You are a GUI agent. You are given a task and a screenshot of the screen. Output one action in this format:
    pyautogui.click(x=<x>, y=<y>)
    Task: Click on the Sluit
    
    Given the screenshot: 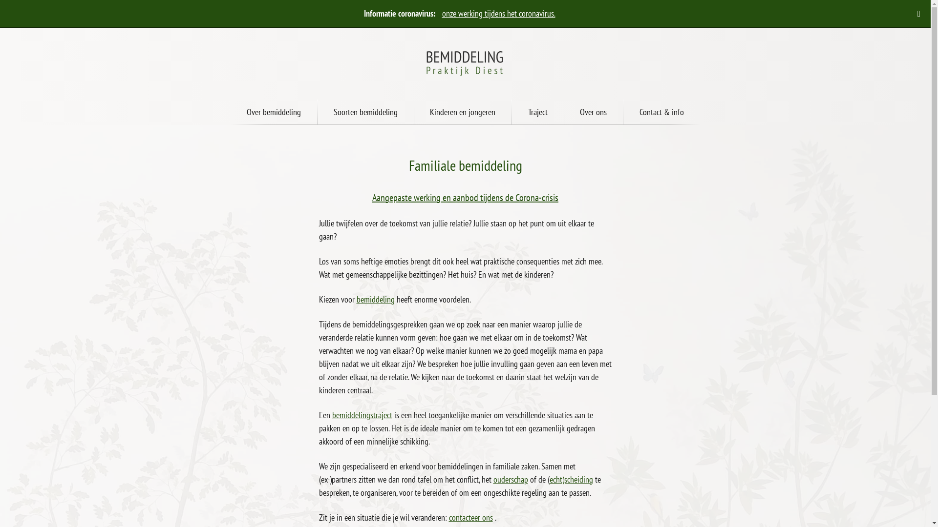 What is the action you would take?
    pyautogui.click(x=919, y=14)
    